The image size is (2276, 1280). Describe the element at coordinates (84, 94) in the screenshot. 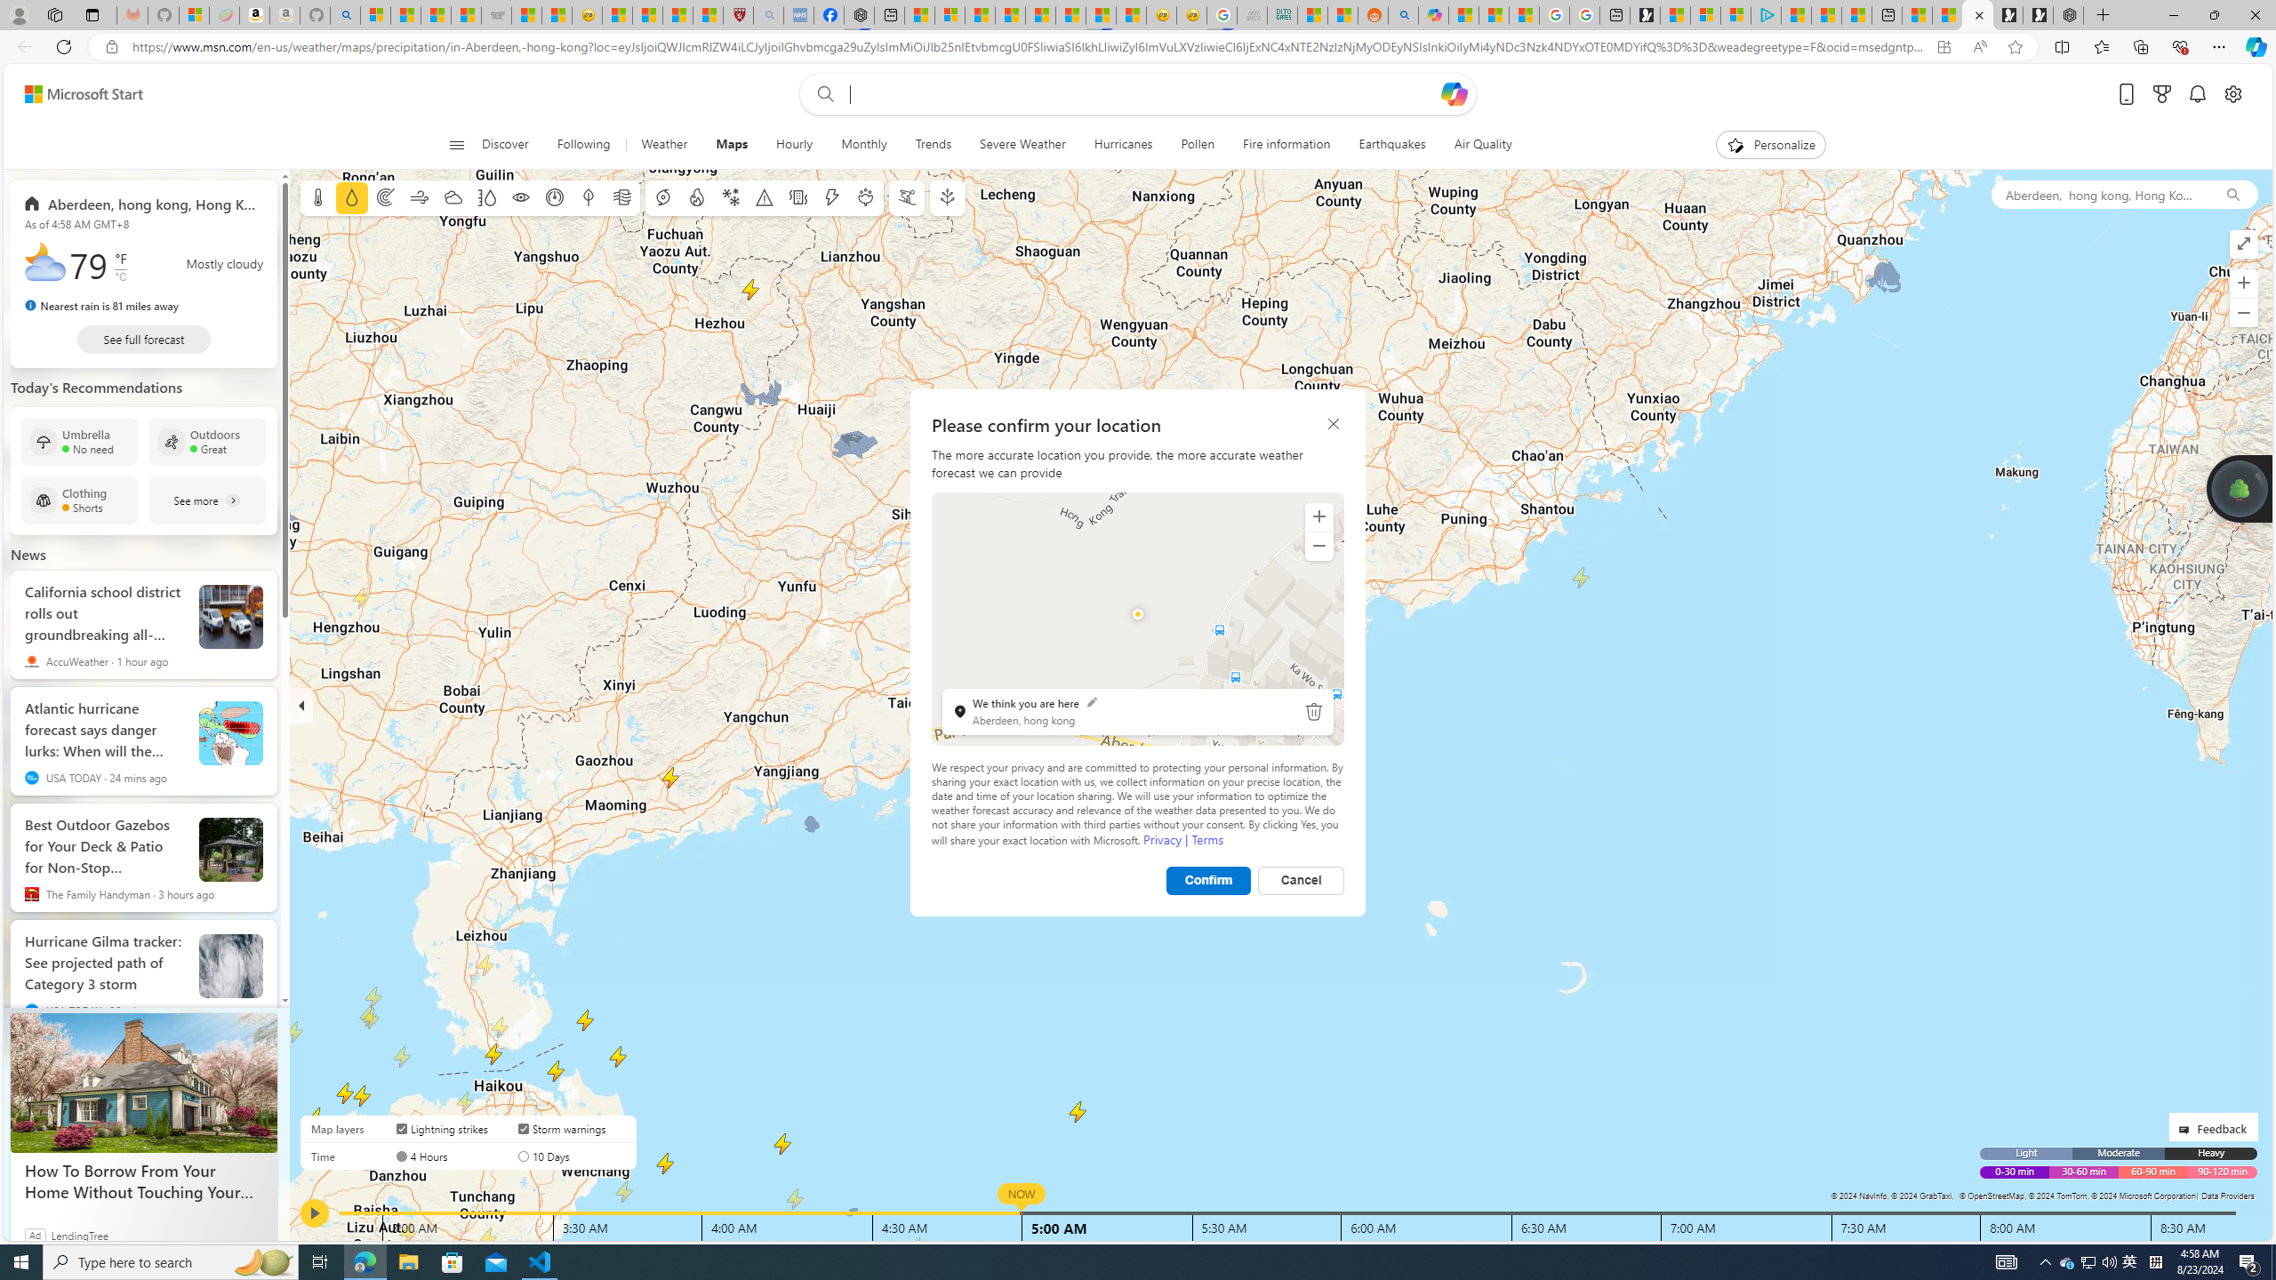

I see `Microsoft Start` at that location.